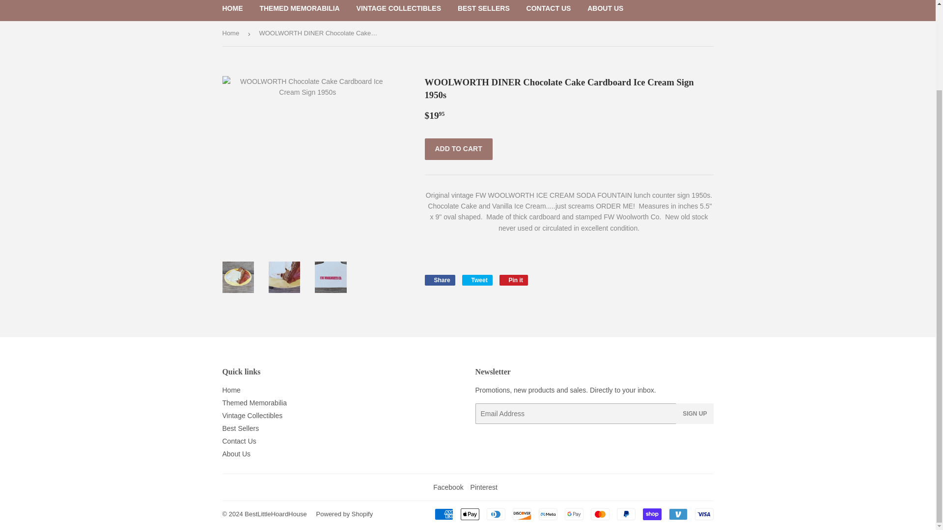  Describe the element at coordinates (651, 514) in the screenshot. I see `Shop Pay` at that location.